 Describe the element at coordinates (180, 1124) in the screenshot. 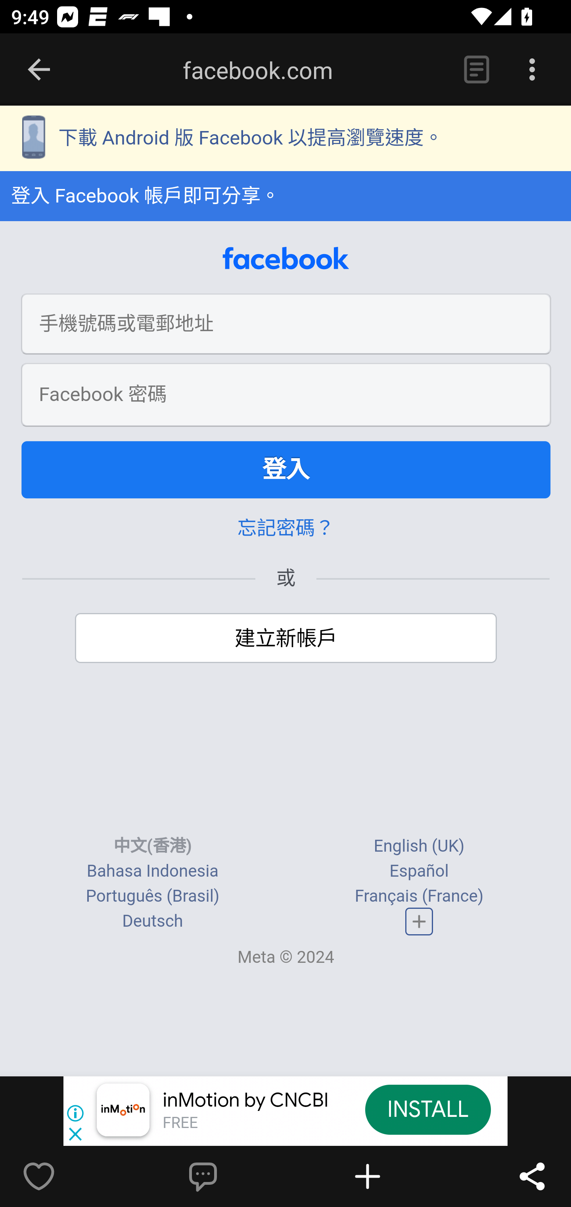

I see `FREE` at that location.